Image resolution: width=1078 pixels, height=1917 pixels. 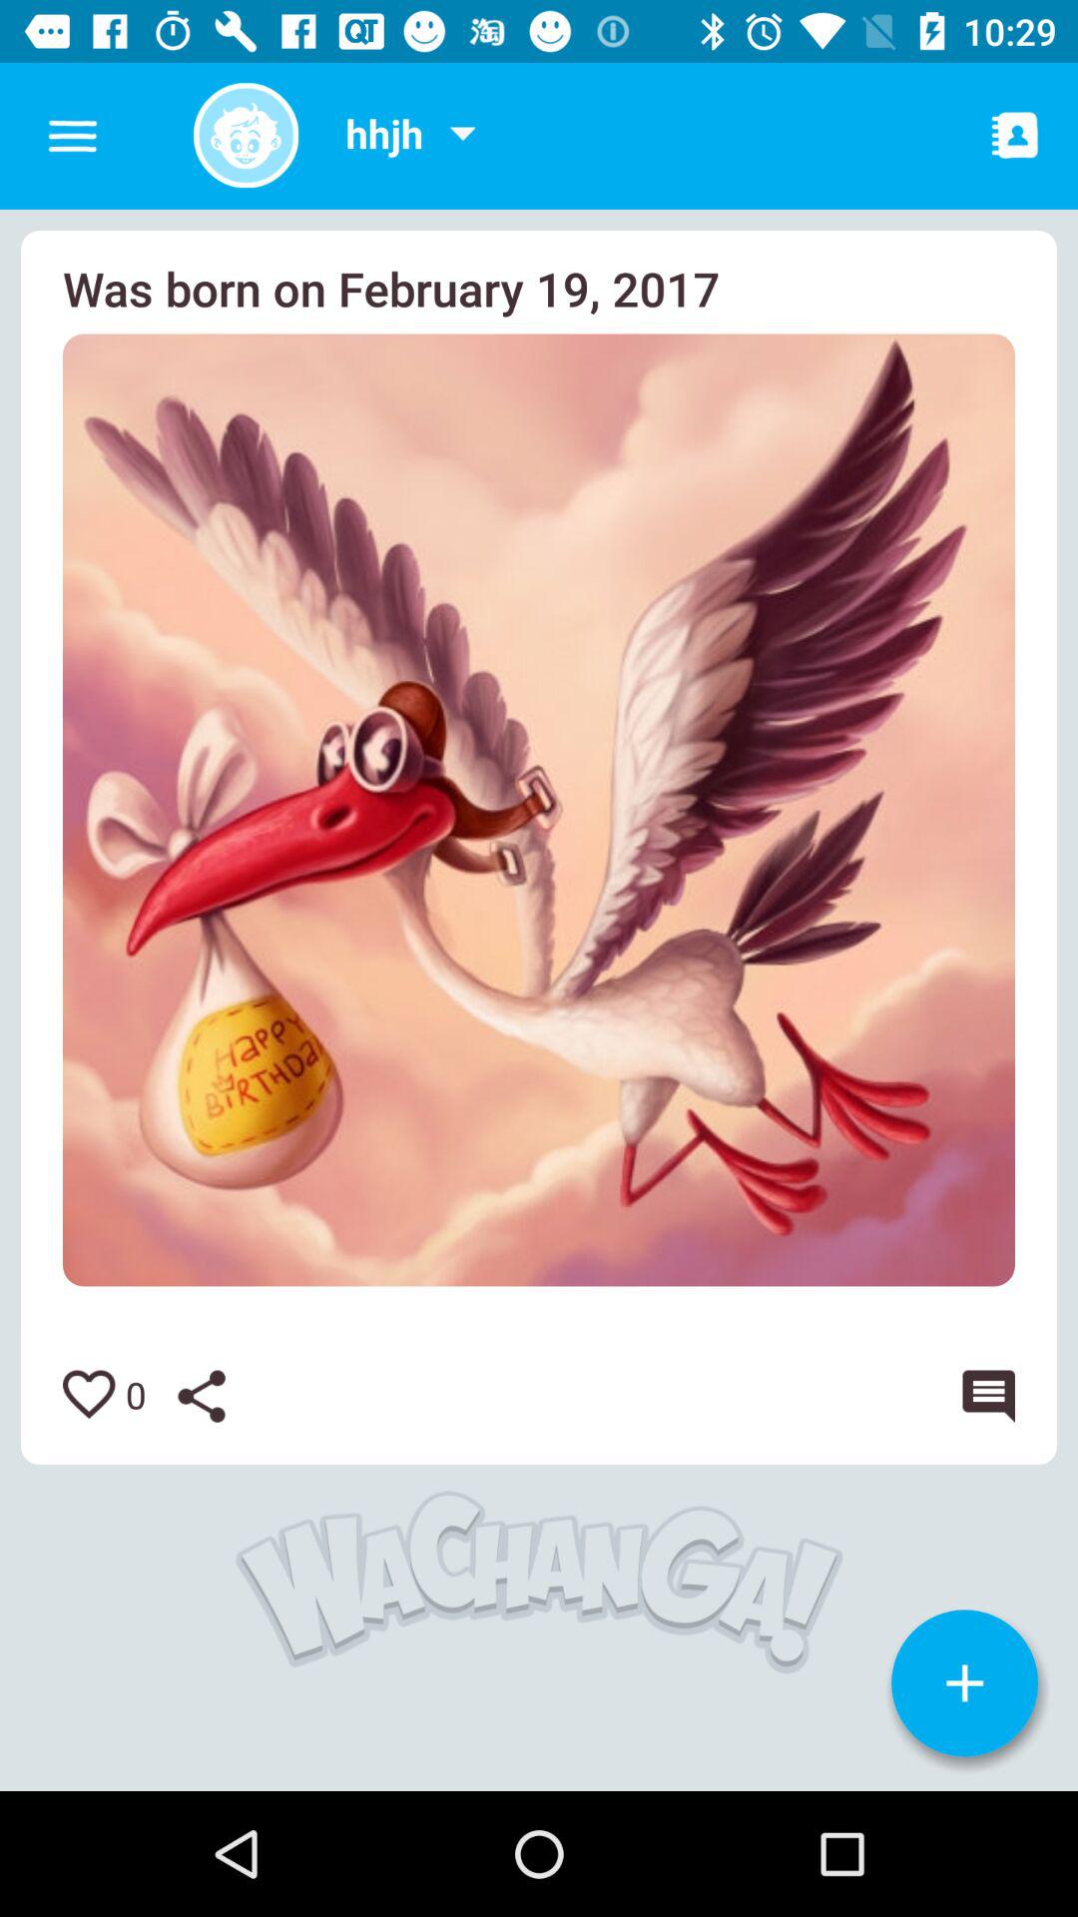 What do you see at coordinates (1015, 135) in the screenshot?
I see `go to contacts` at bounding box center [1015, 135].